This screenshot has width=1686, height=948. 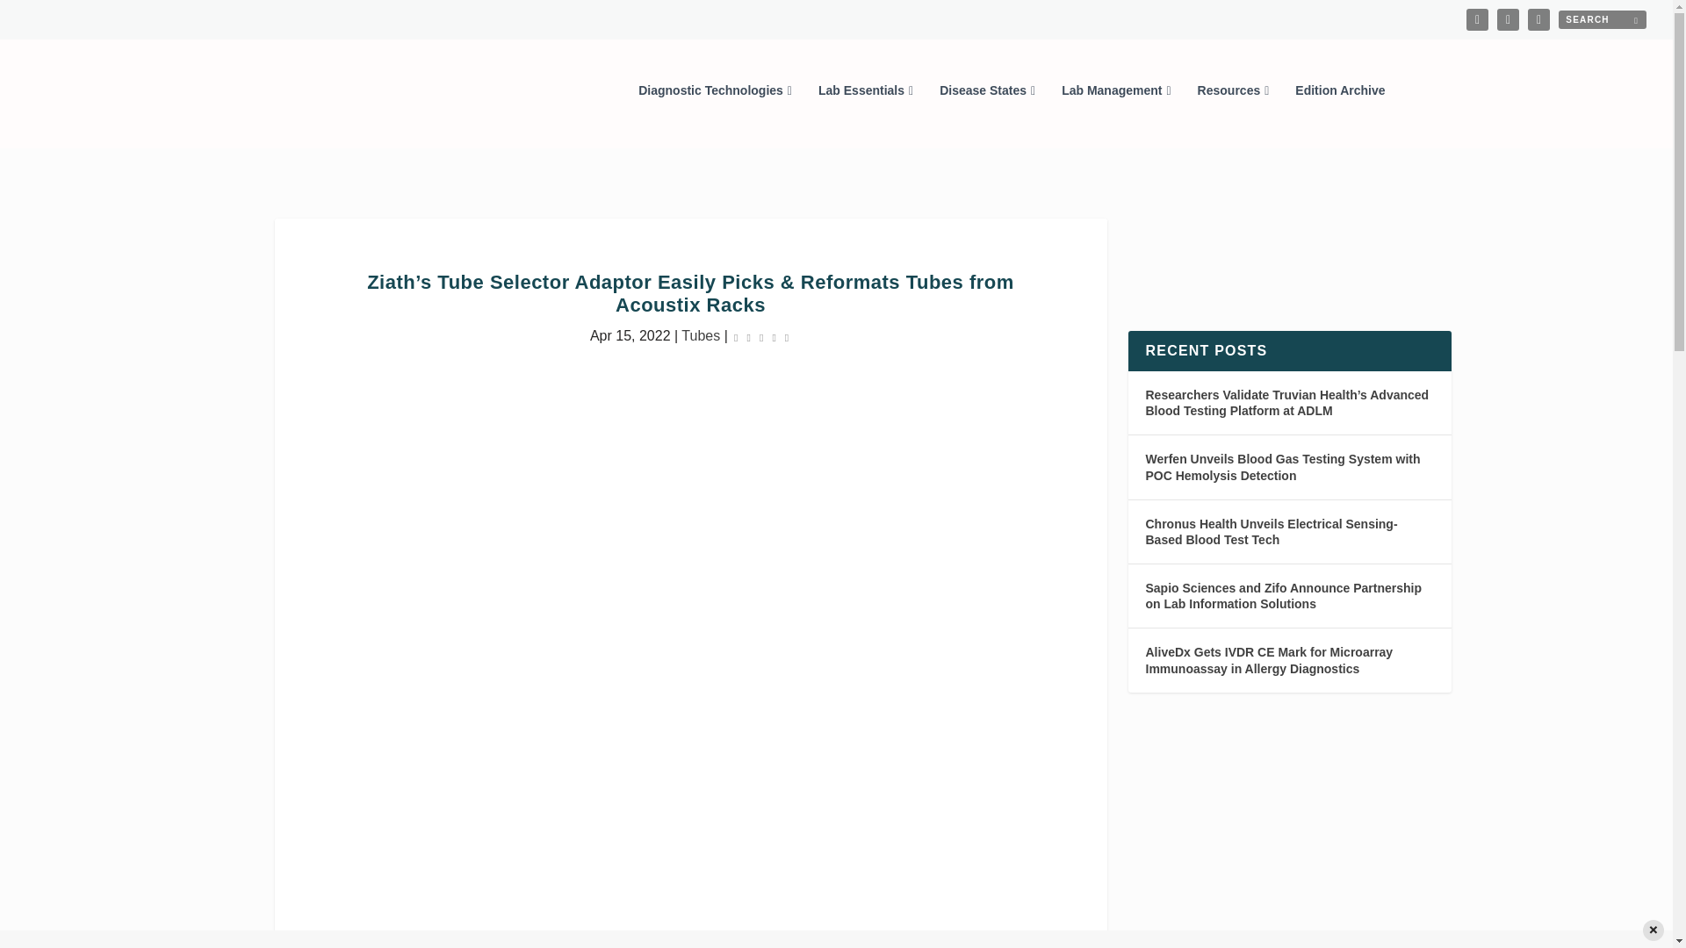 What do you see at coordinates (1602, 19) in the screenshot?
I see `Search for:` at bounding box center [1602, 19].